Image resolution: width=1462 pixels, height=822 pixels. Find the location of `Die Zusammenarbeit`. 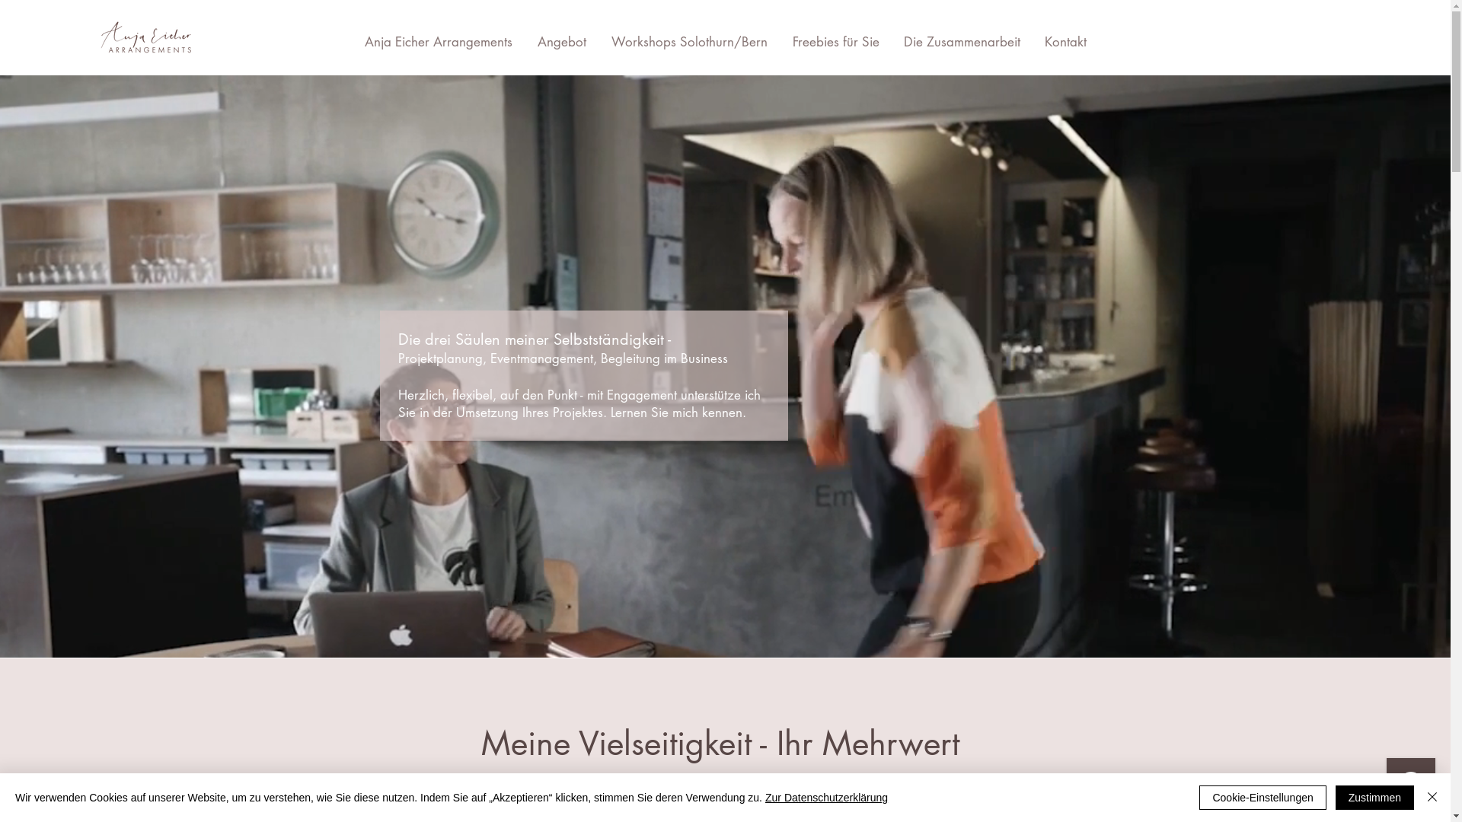

Die Zusammenarbeit is located at coordinates (961, 42).